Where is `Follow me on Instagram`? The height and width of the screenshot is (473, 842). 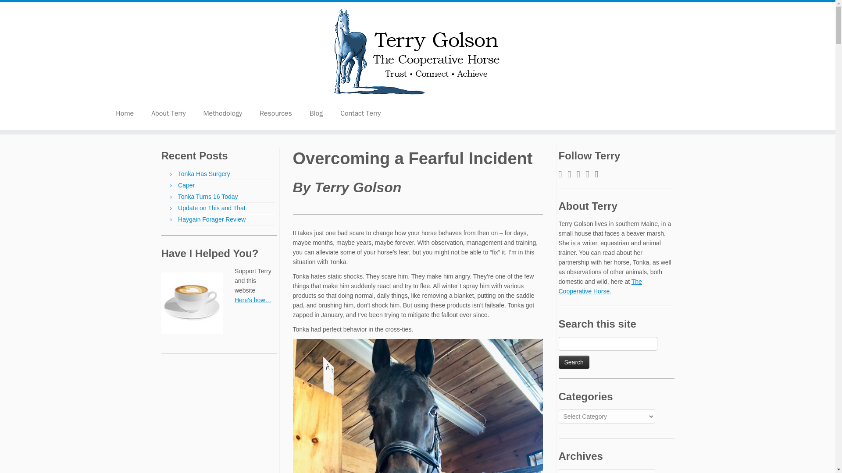
Follow me on Instagram is located at coordinates (572, 174).